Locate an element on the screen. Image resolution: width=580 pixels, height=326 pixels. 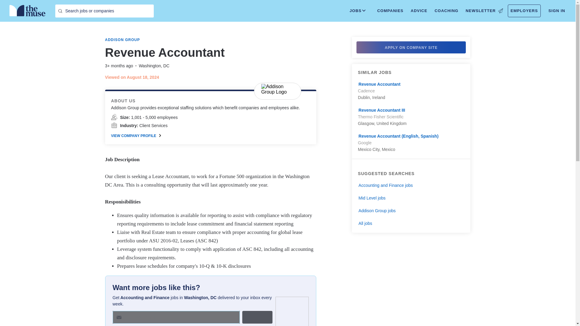
VIEW COMPANY PROFILE is located at coordinates (136, 136).